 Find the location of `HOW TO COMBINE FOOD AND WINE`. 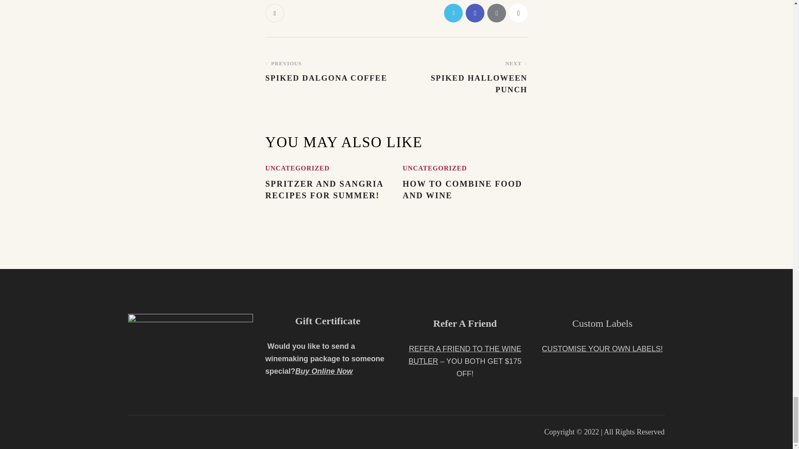

HOW TO COMBINE FOOD AND WINE is located at coordinates (328, 72).